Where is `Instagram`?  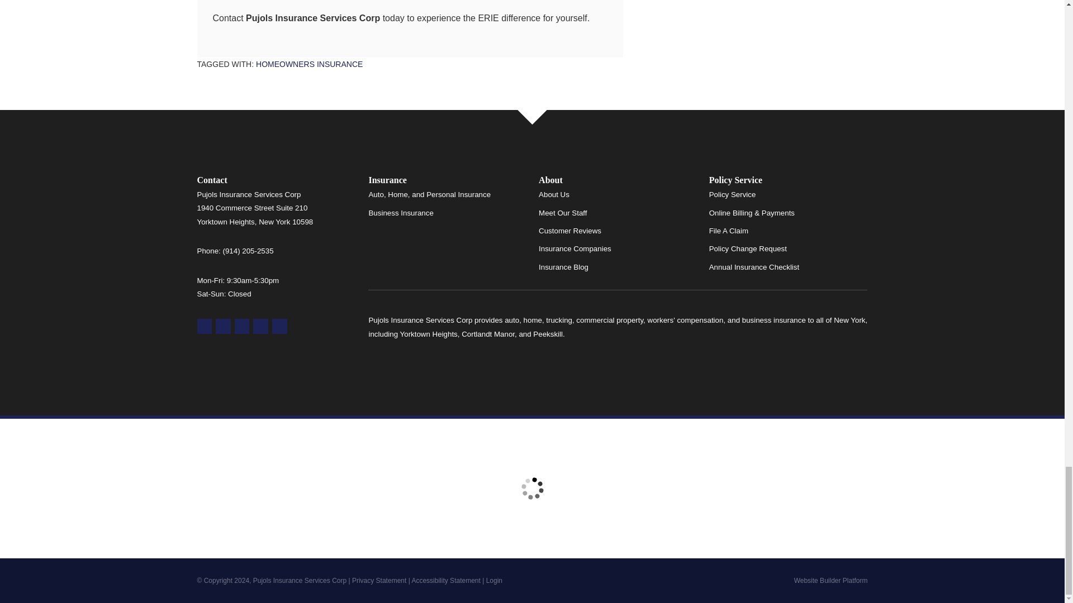 Instagram is located at coordinates (279, 326).